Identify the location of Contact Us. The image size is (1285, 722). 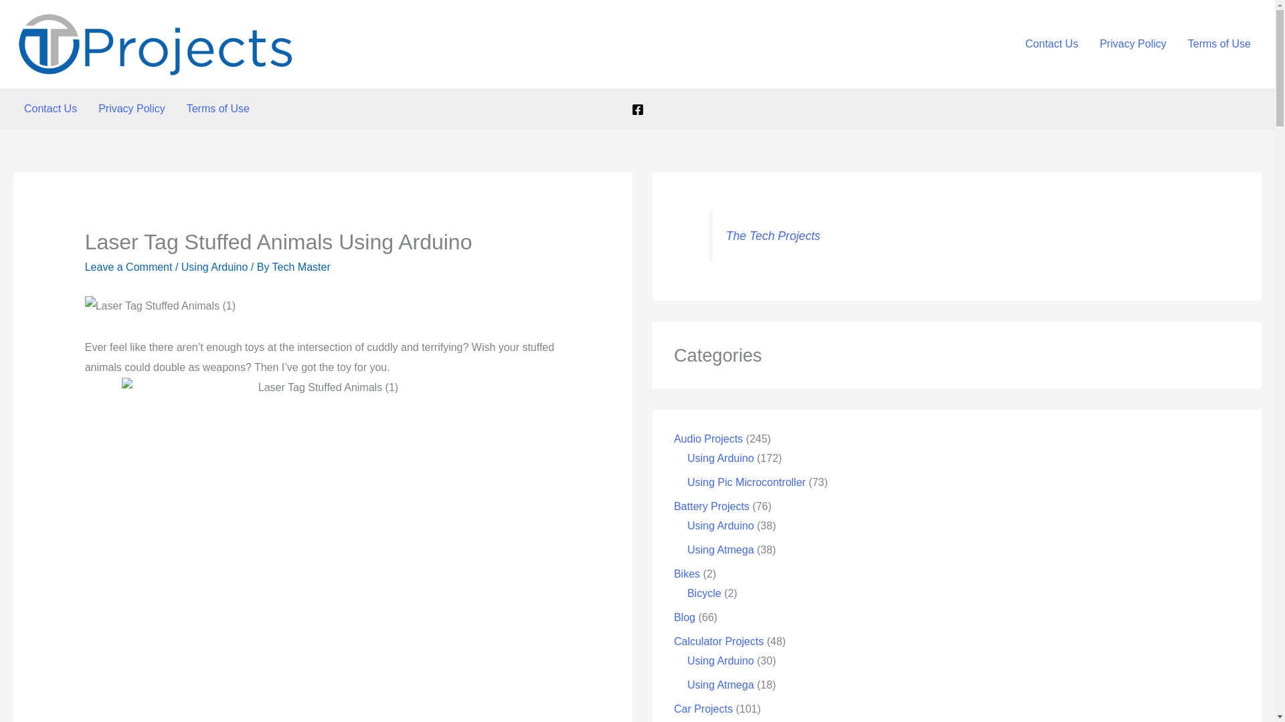
(50, 108).